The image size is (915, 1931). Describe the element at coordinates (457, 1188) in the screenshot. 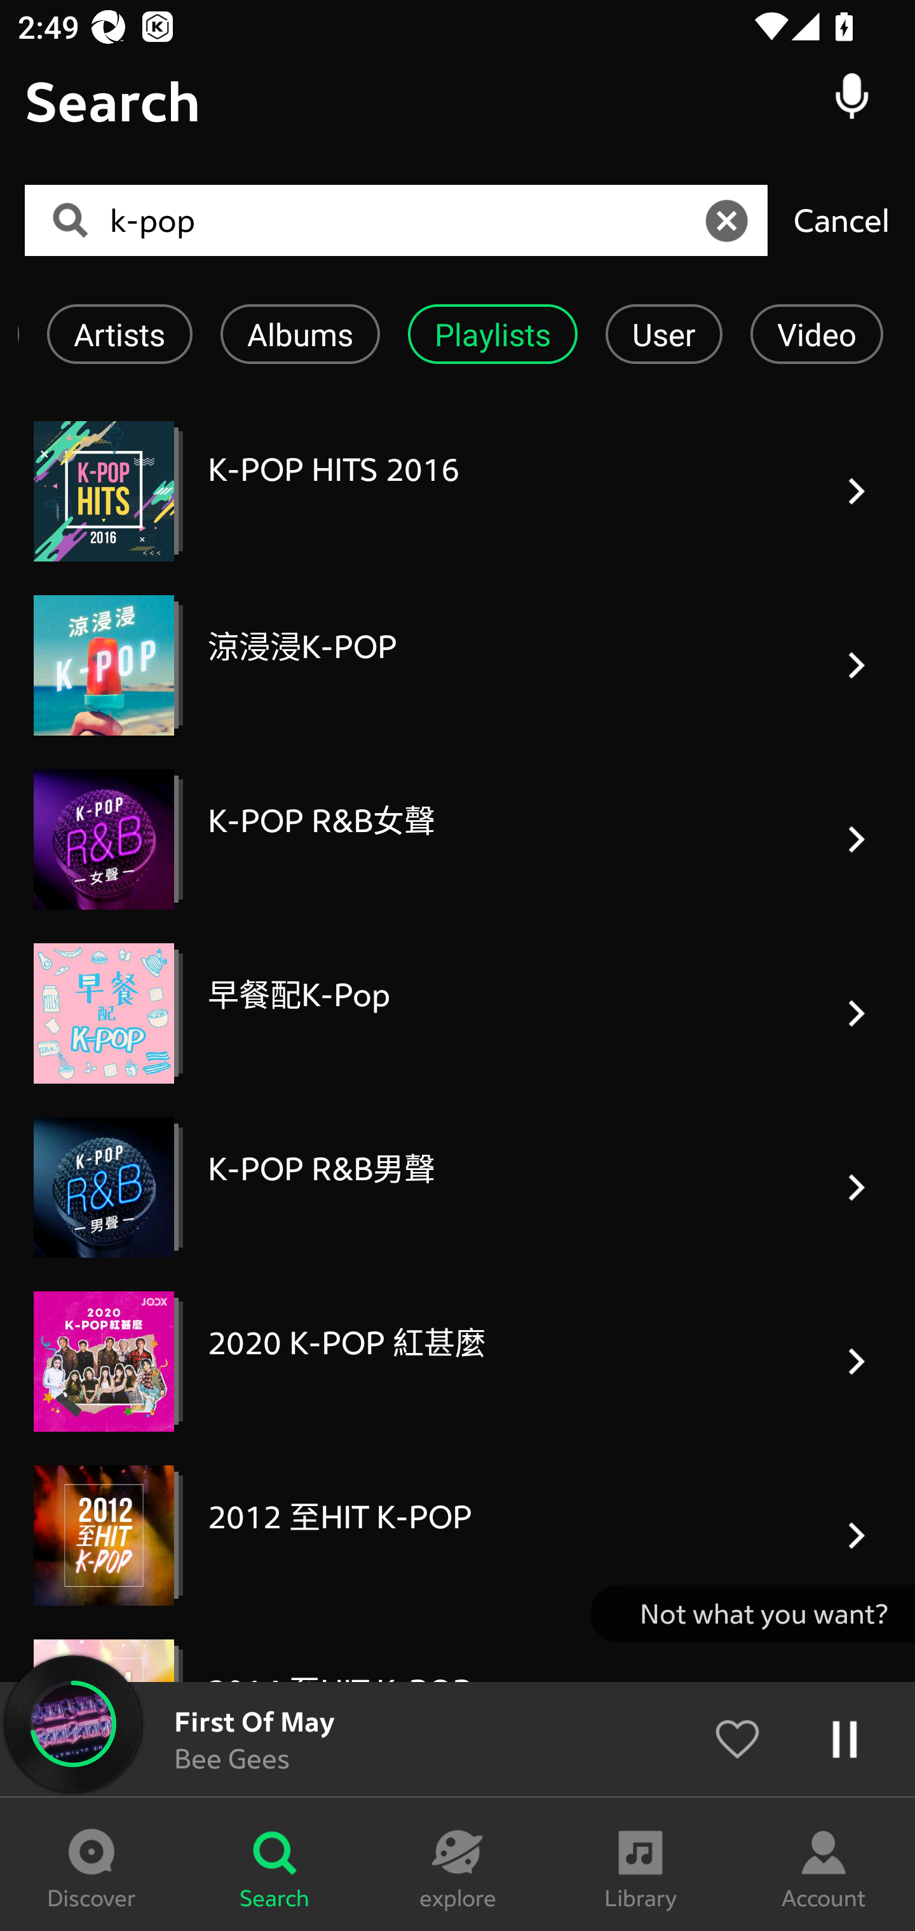

I see `K-POP R&B男聲` at that location.